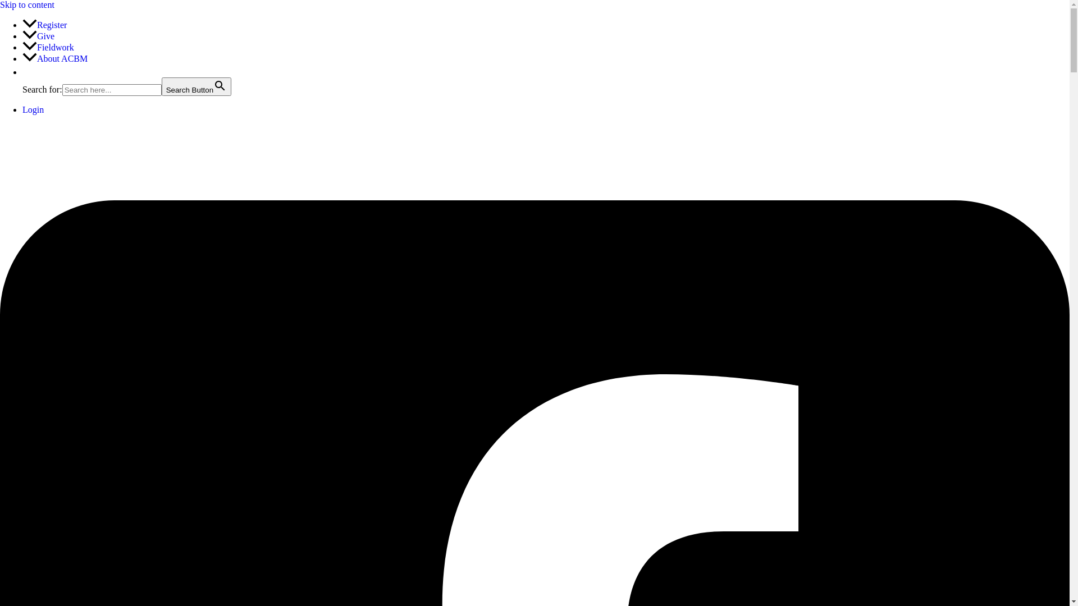 The width and height of the screenshot is (1078, 606). I want to click on About ACBM, so click(55, 58).